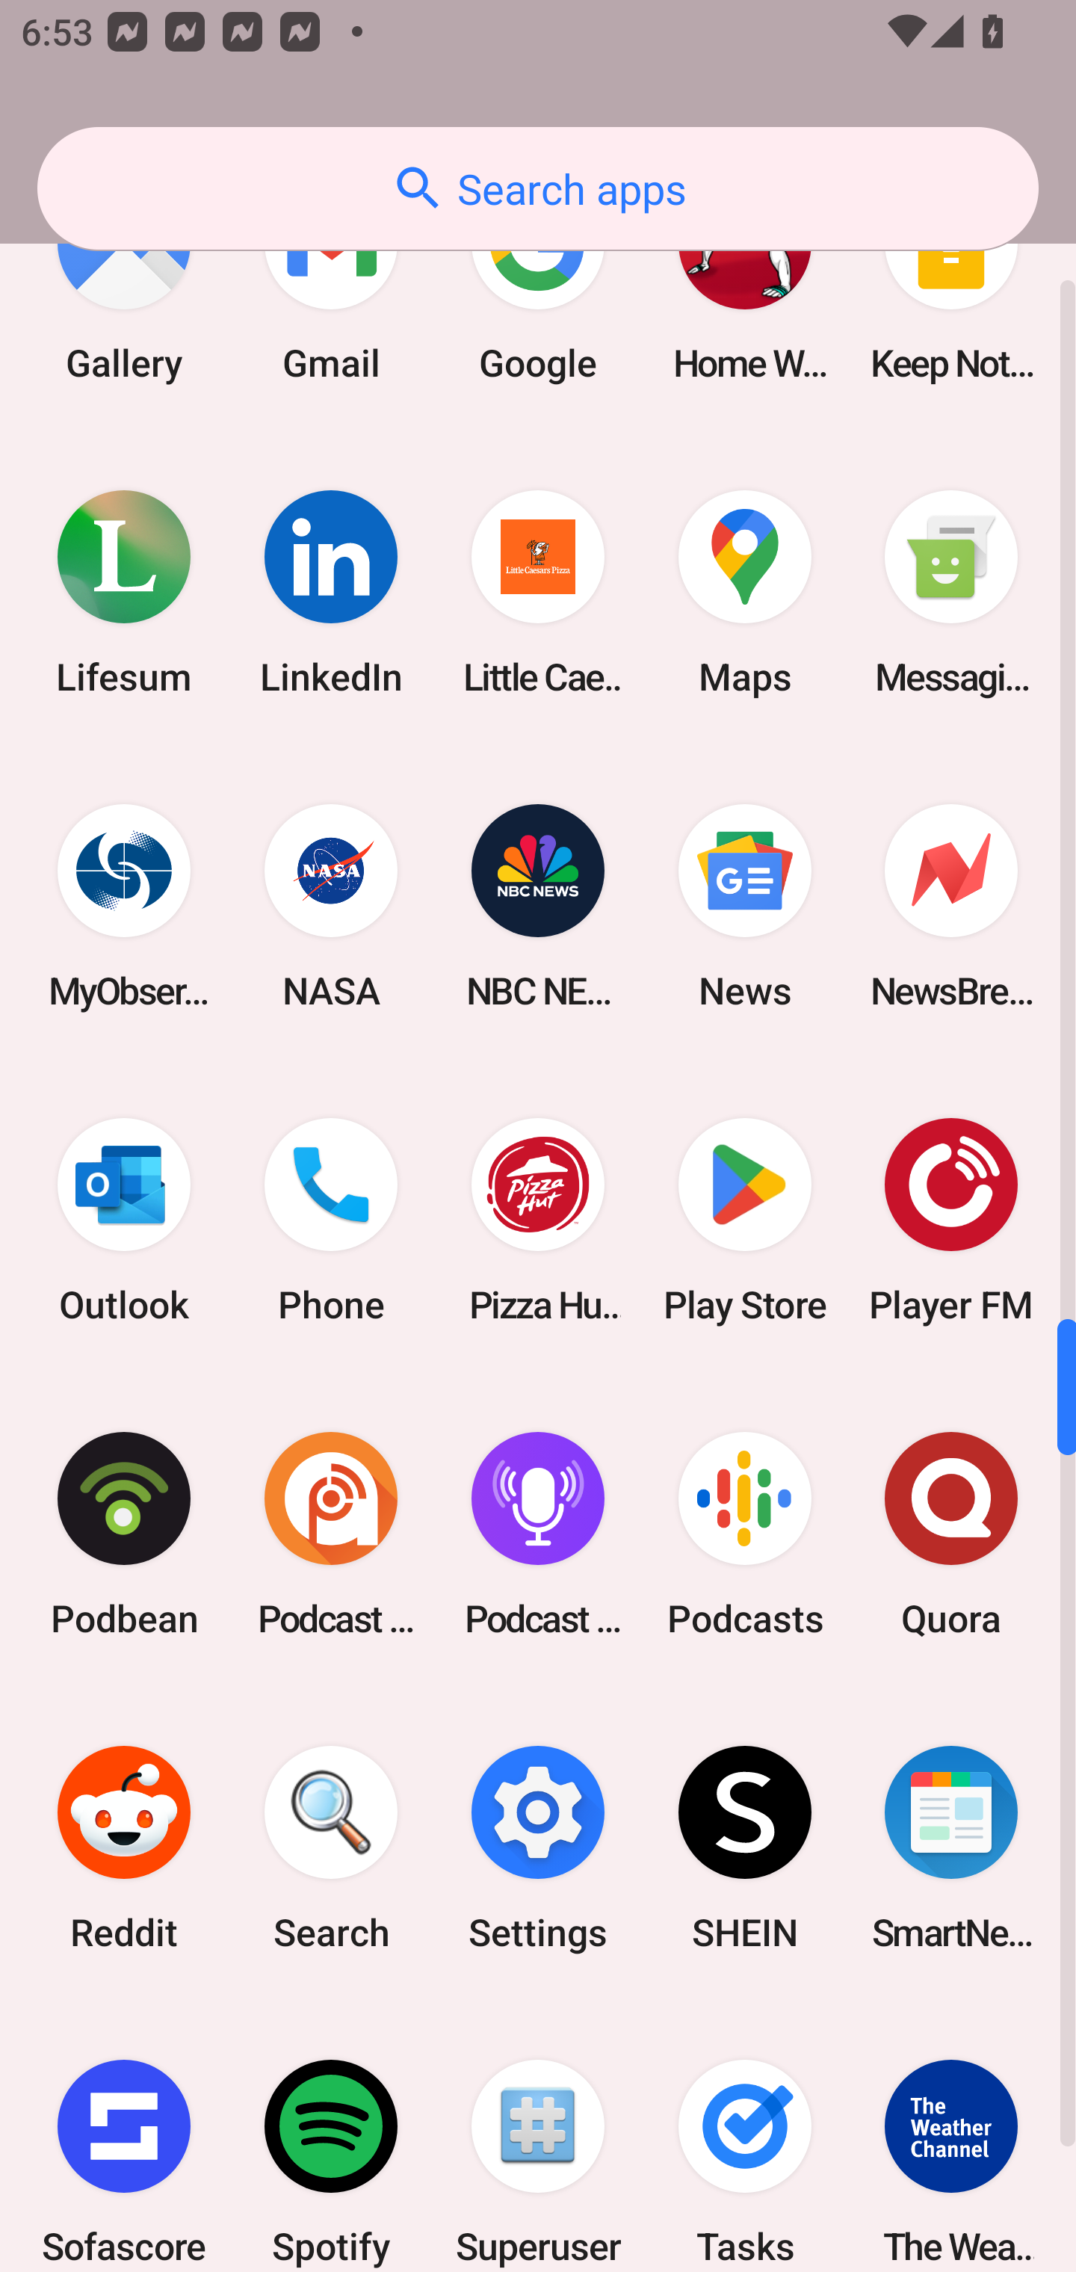  Describe the element at coordinates (331, 1534) in the screenshot. I see `Podcast Addict` at that location.